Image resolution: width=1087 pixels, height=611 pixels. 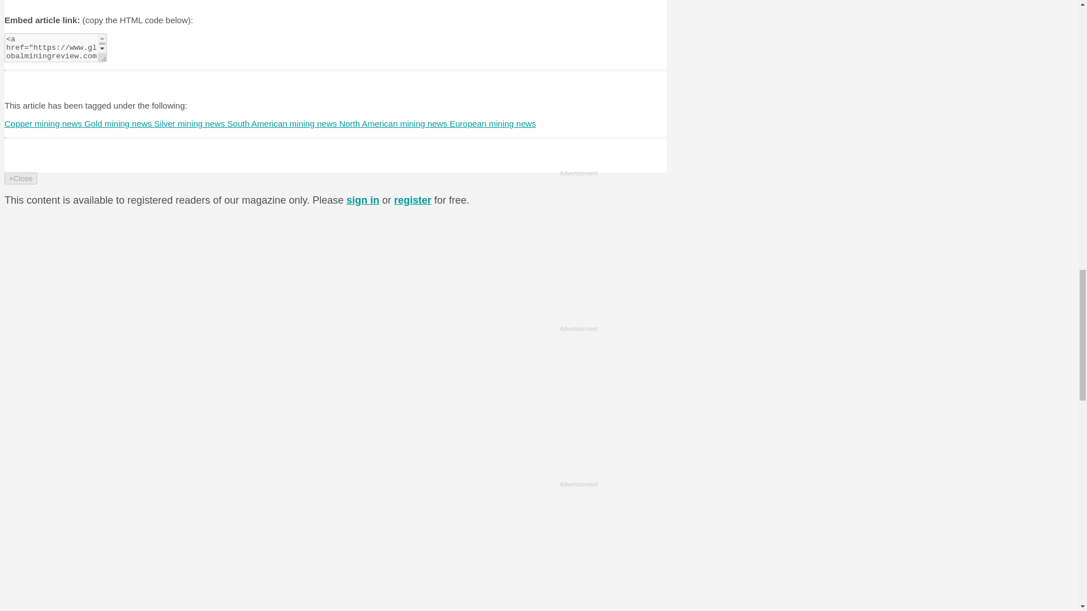 I want to click on Silver mining news, so click(x=190, y=123).